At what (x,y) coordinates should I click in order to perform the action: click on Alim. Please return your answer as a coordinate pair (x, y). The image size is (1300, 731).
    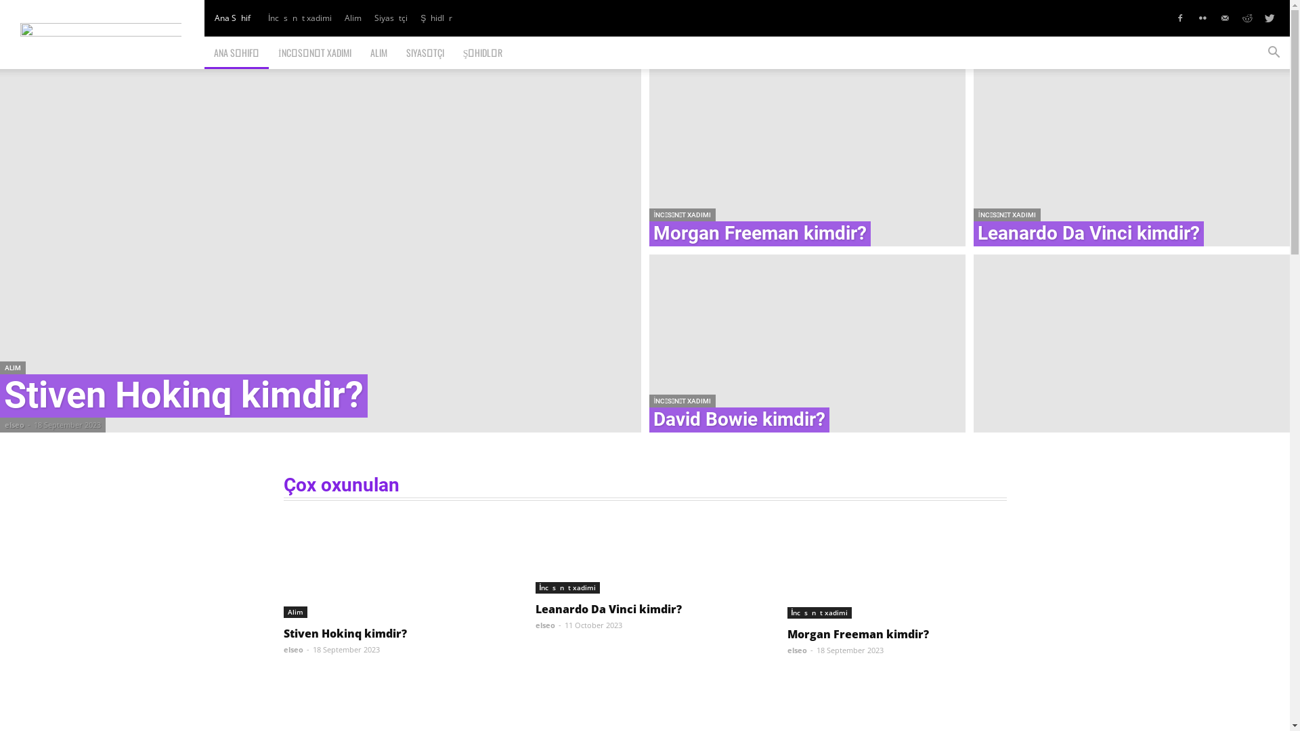
    Looking at the image, I should click on (353, 18).